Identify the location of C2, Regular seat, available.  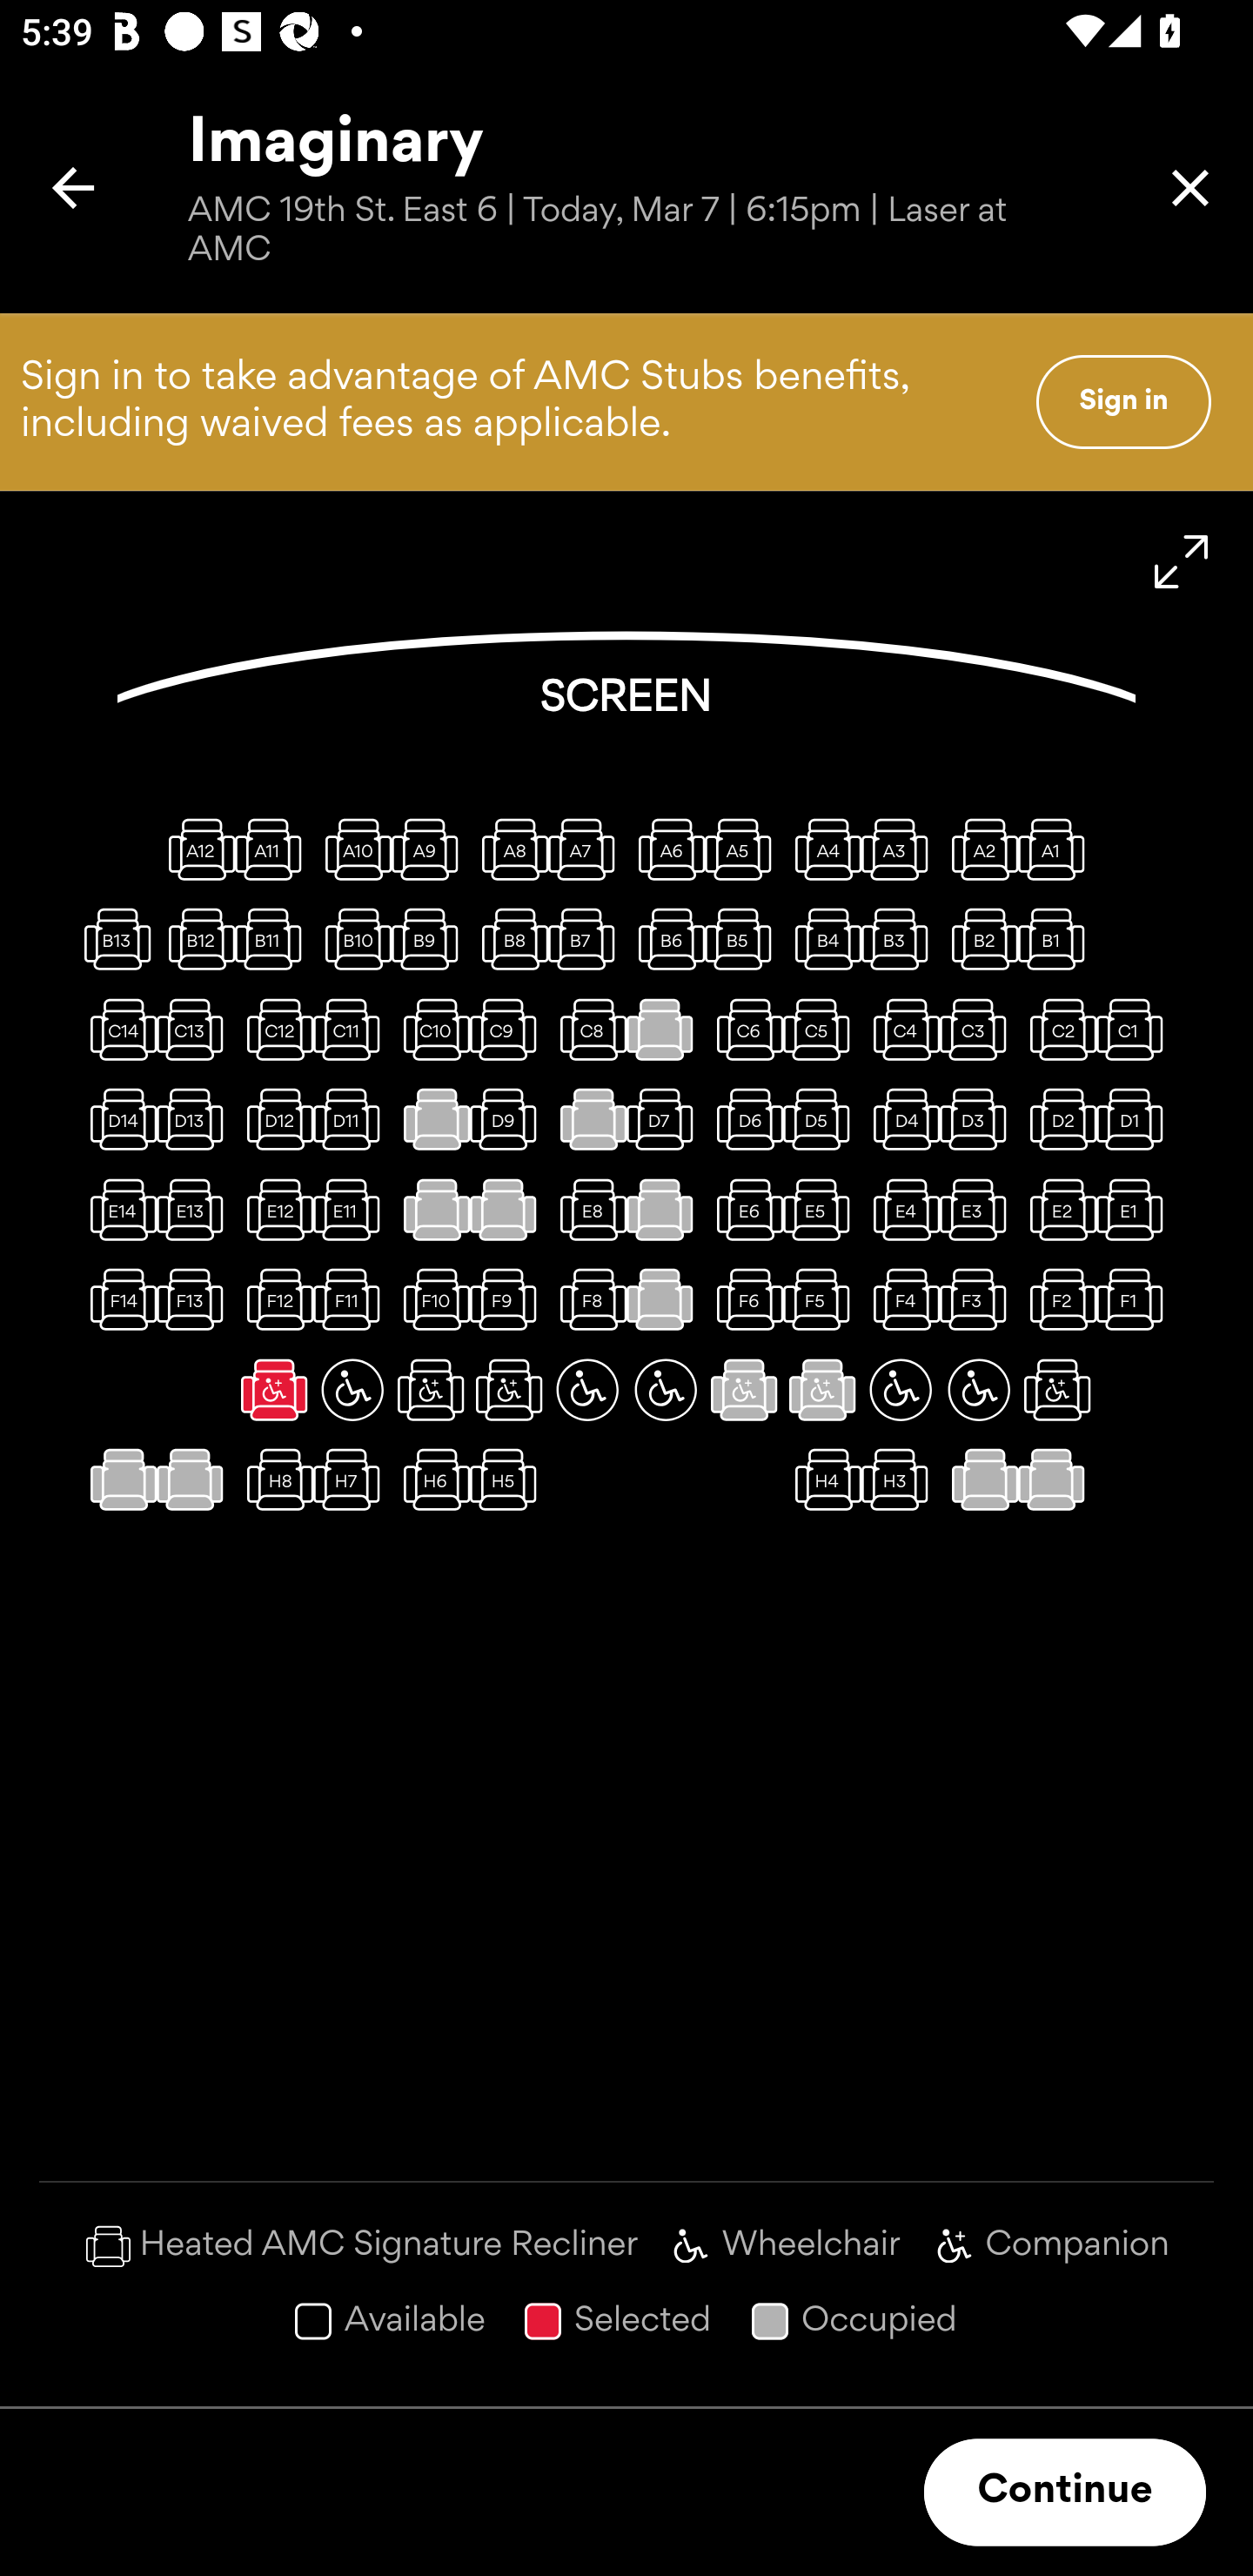
(1056, 1029).